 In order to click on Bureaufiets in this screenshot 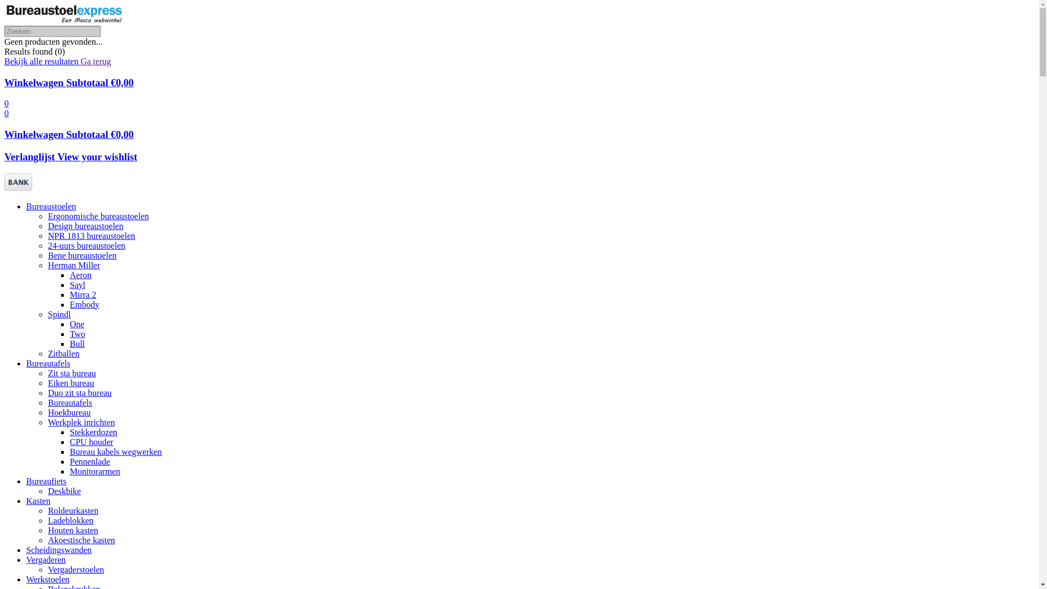, I will do `click(46, 481)`.